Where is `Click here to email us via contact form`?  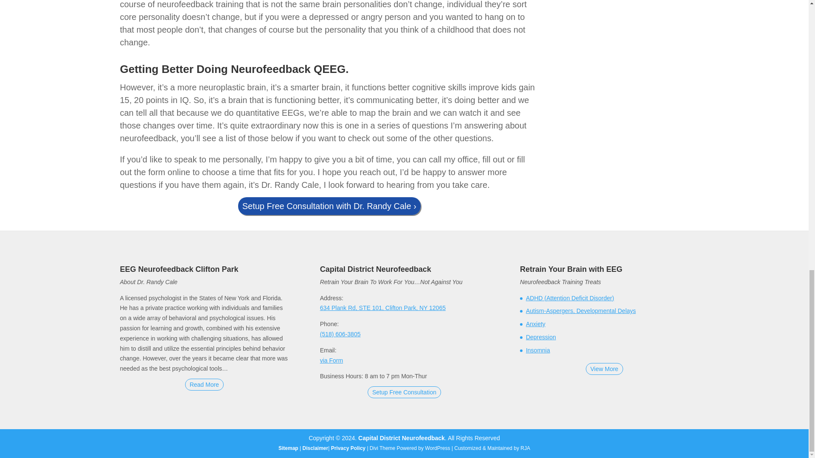 Click here to email us via contact form is located at coordinates (332, 360).